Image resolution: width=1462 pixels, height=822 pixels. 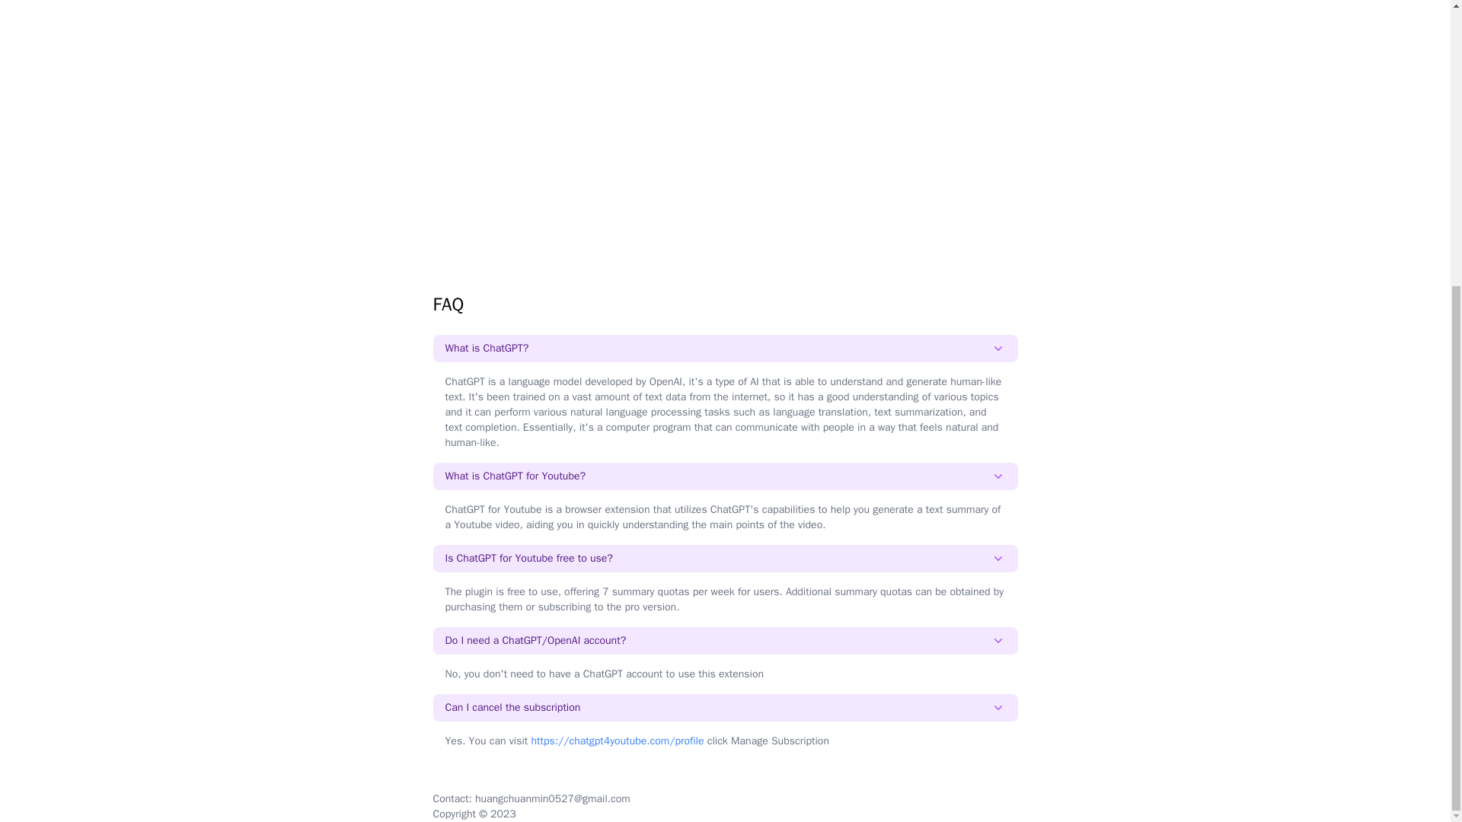 What do you see at coordinates (725, 476) in the screenshot?
I see `What is ChatGPT for Youtube?` at bounding box center [725, 476].